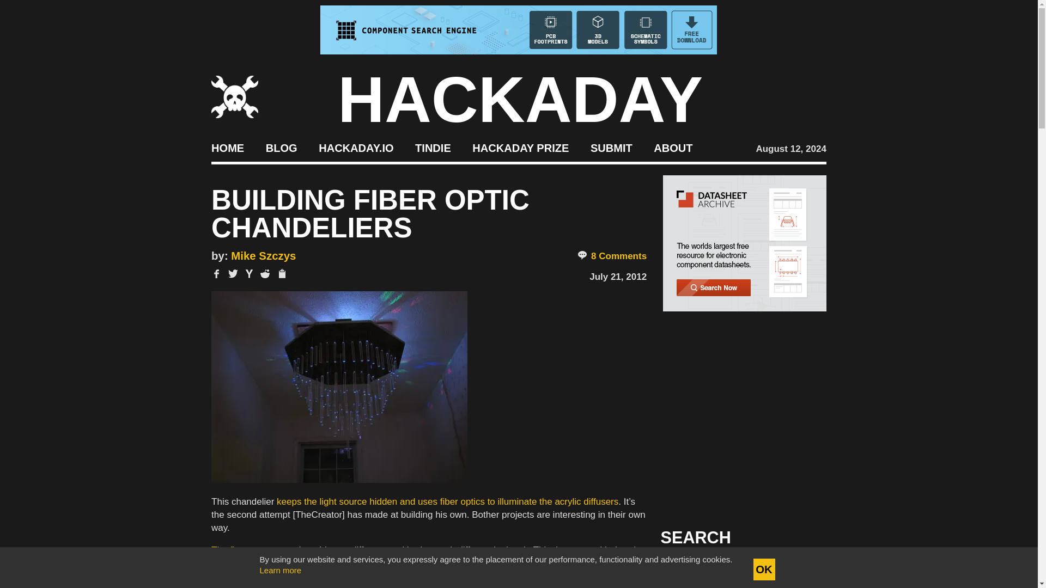  What do you see at coordinates (521, 147) in the screenshot?
I see `Build Something that Matters` at bounding box center [521, 147].